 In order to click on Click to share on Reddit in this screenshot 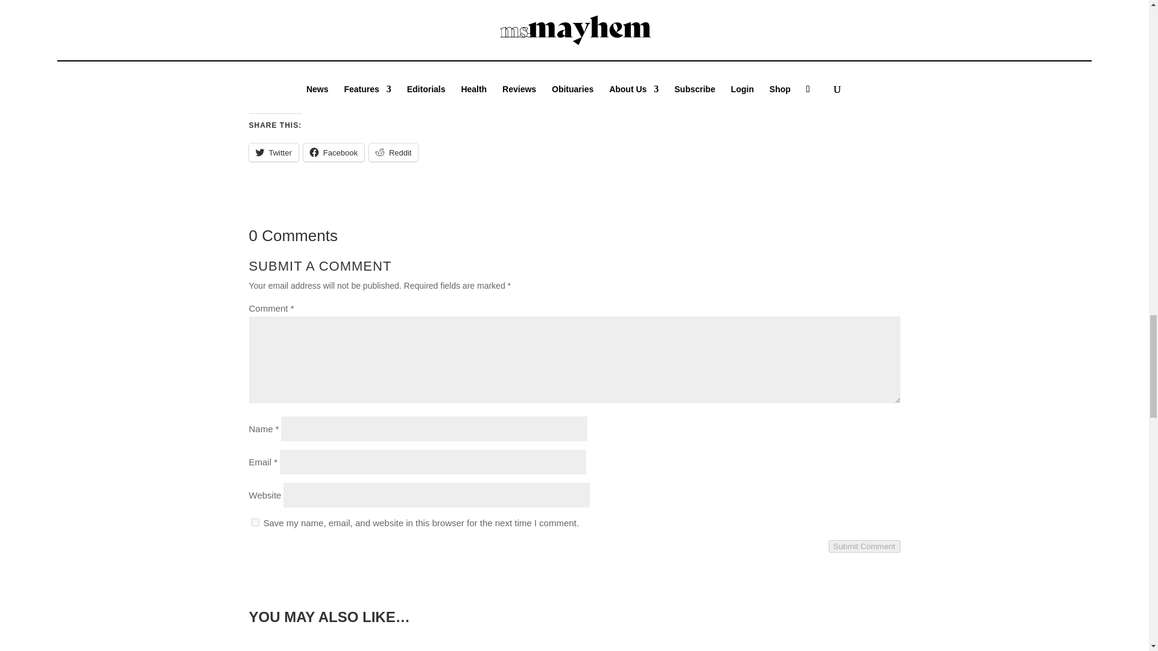, I will do `click(393, 152)`.